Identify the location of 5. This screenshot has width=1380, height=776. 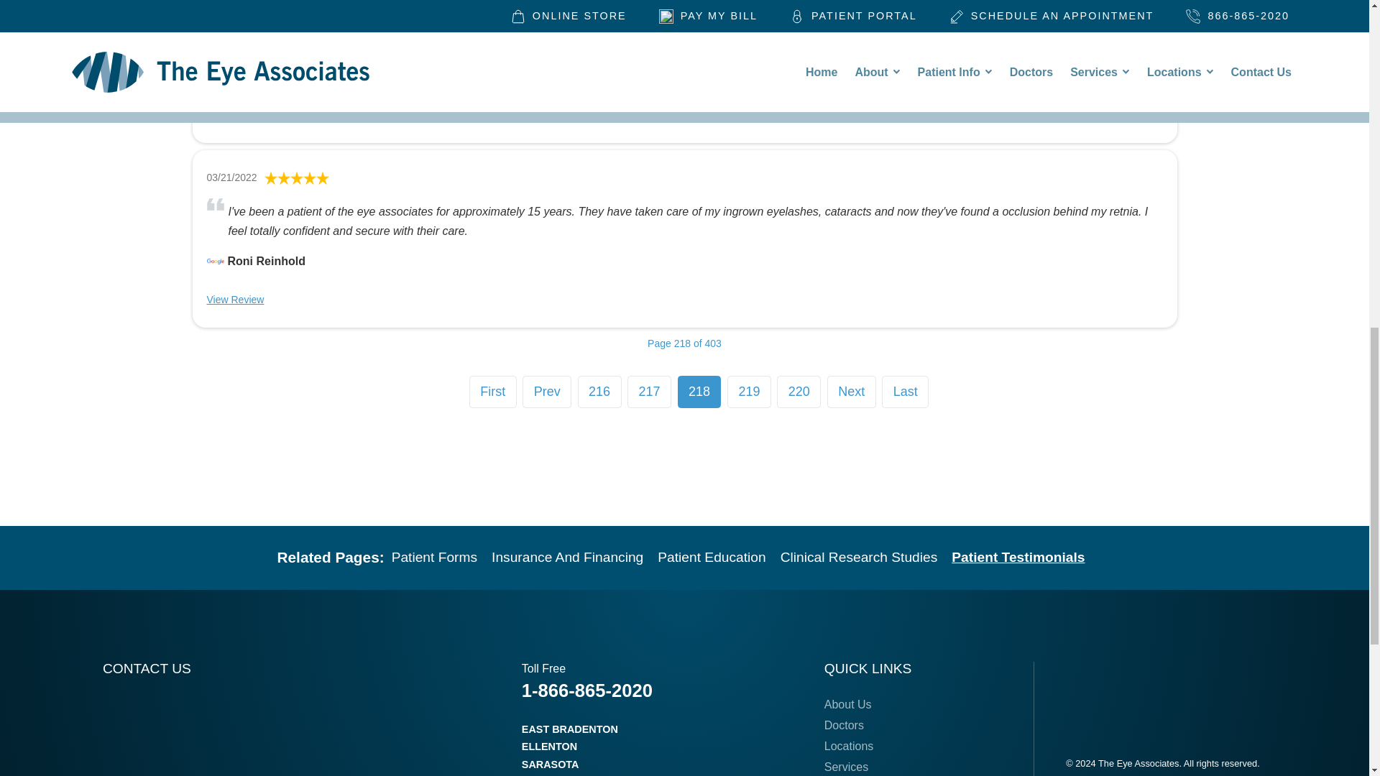
(297, 178).